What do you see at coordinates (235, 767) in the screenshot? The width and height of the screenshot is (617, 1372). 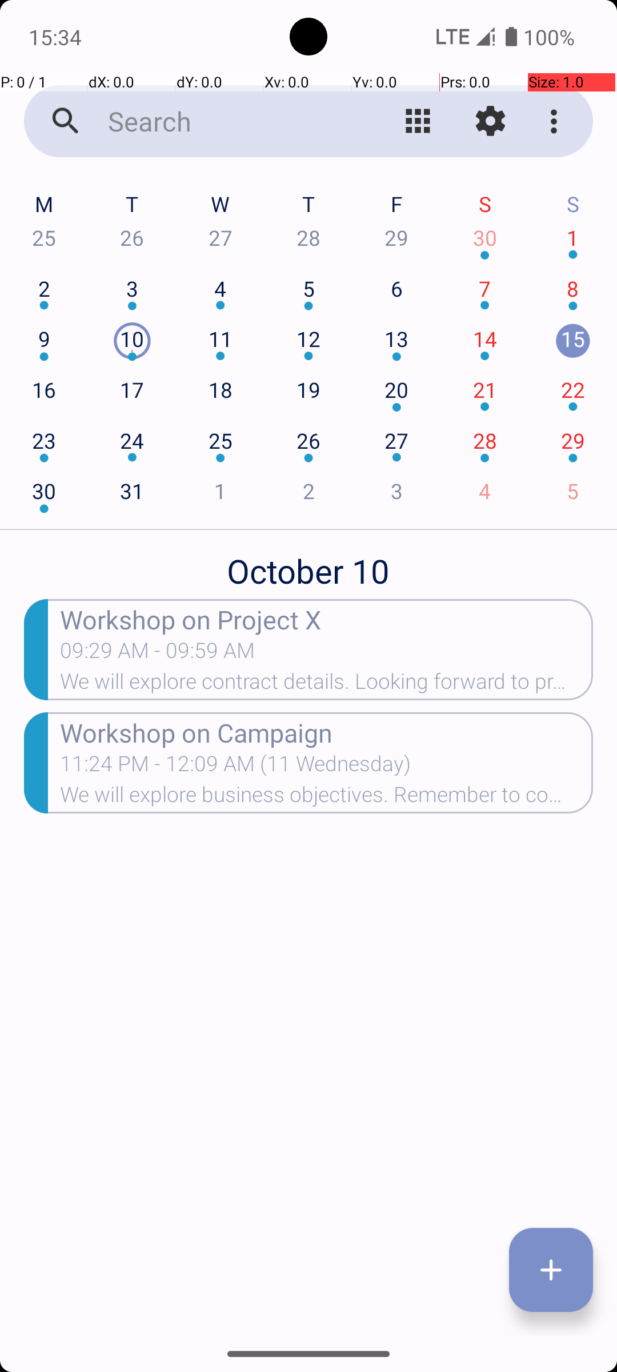 I see `11:24 PM - 12:09 AM (11 Wednesday)` at bounding box center [235, 767].